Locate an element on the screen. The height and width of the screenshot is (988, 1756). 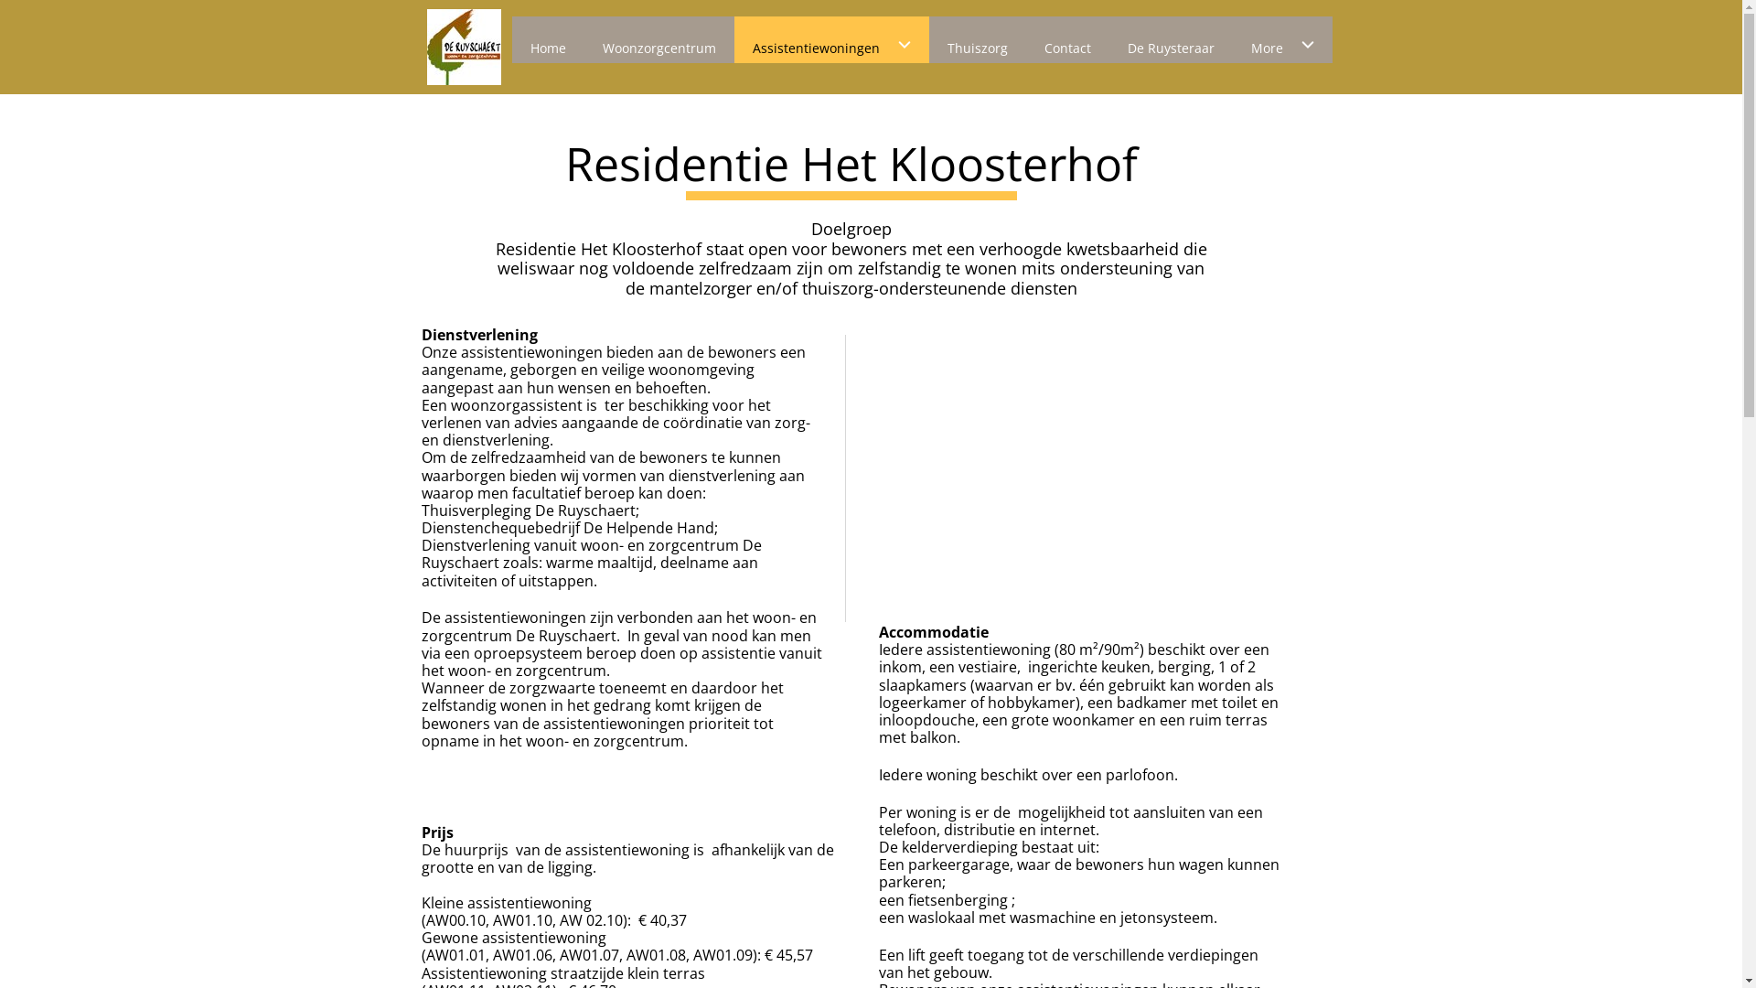
More is located at coordinates (1282, 40).